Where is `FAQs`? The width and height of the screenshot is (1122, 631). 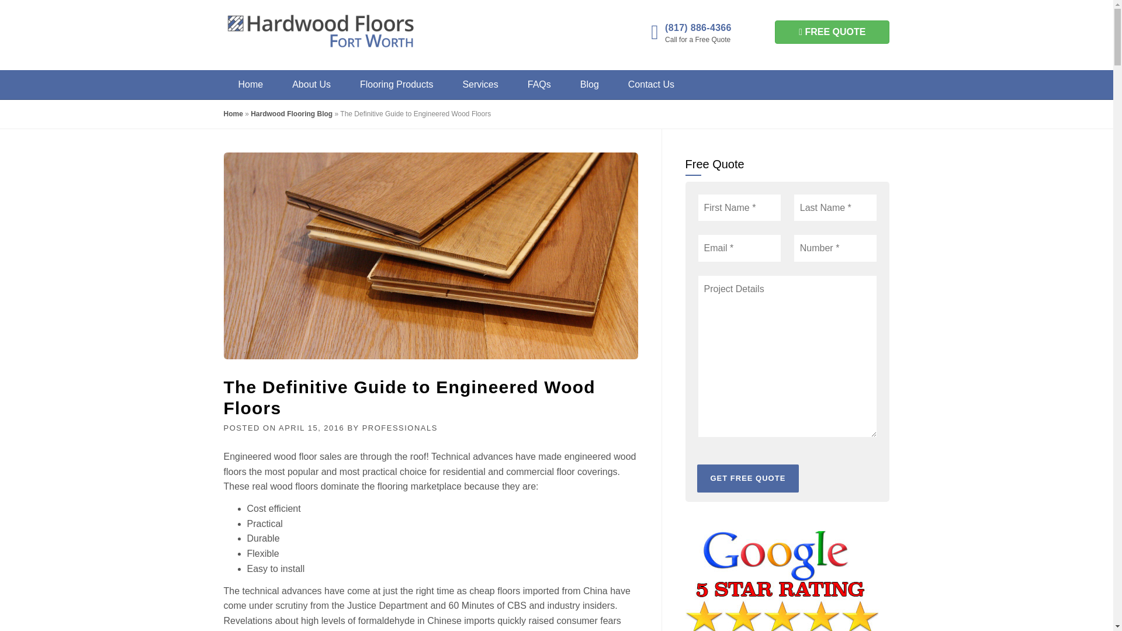 FAQs is located at coordinates (539, 84).